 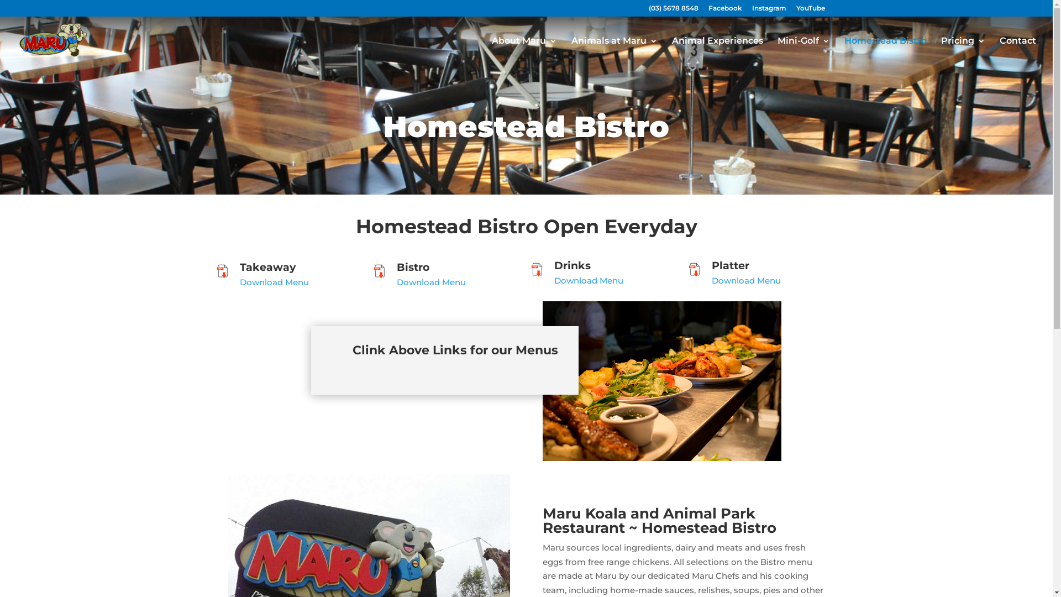 What do you see at coordinates (803, 51) in the screenshot?
I see `Mini-Golf` at bounding box center [803, 51].